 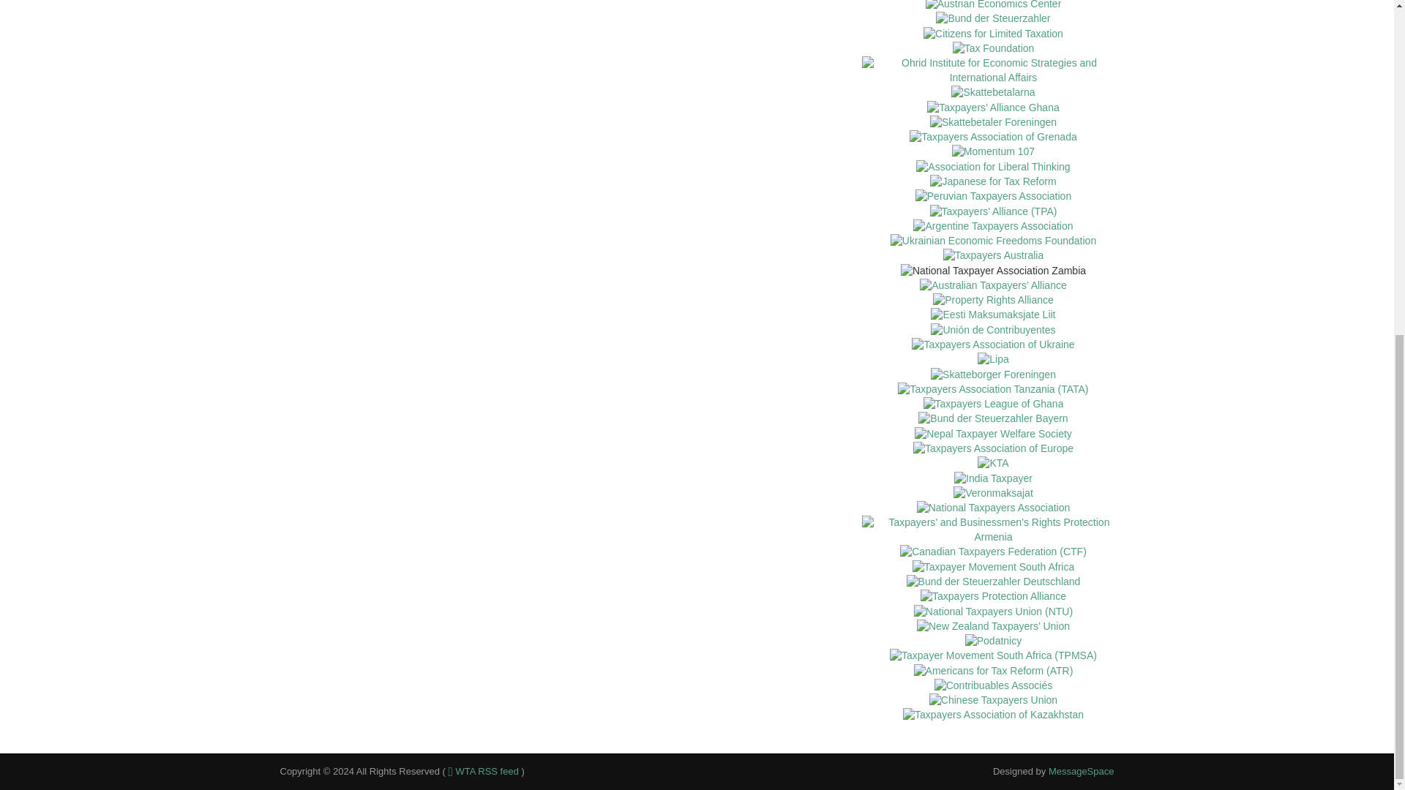 What do you see at coordinates (994, 212) in the screenshot?
I see `United Kingdom` at bounding box center [994, 212].